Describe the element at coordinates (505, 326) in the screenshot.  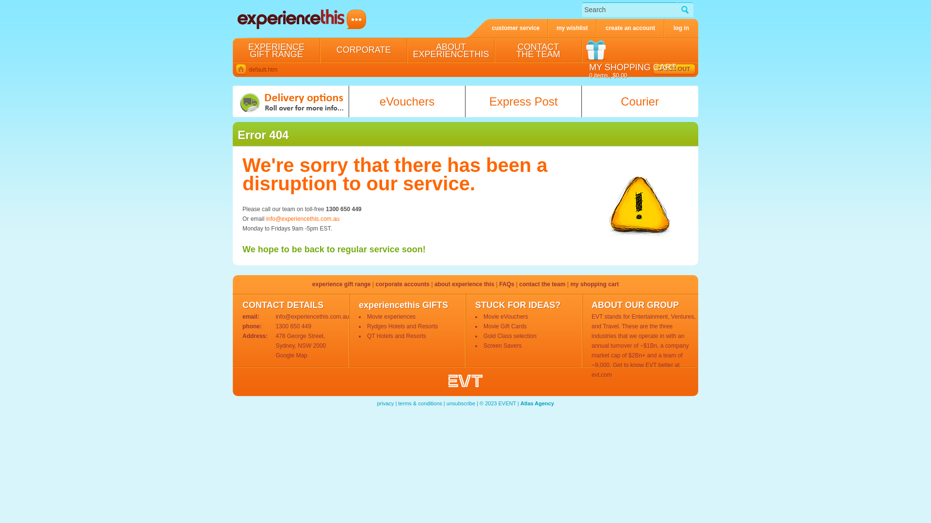
I see `Movie Gift Cards` at that location.